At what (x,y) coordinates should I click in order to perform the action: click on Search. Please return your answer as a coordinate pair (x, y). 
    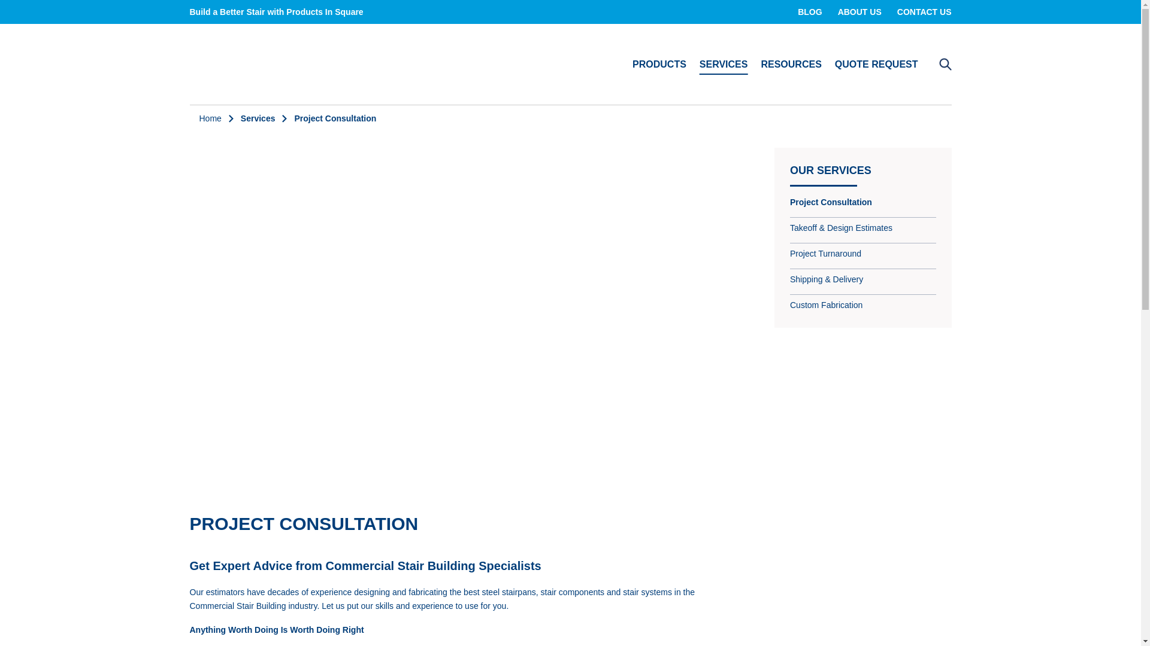
    Looking at the image, I should click on (945, 65).